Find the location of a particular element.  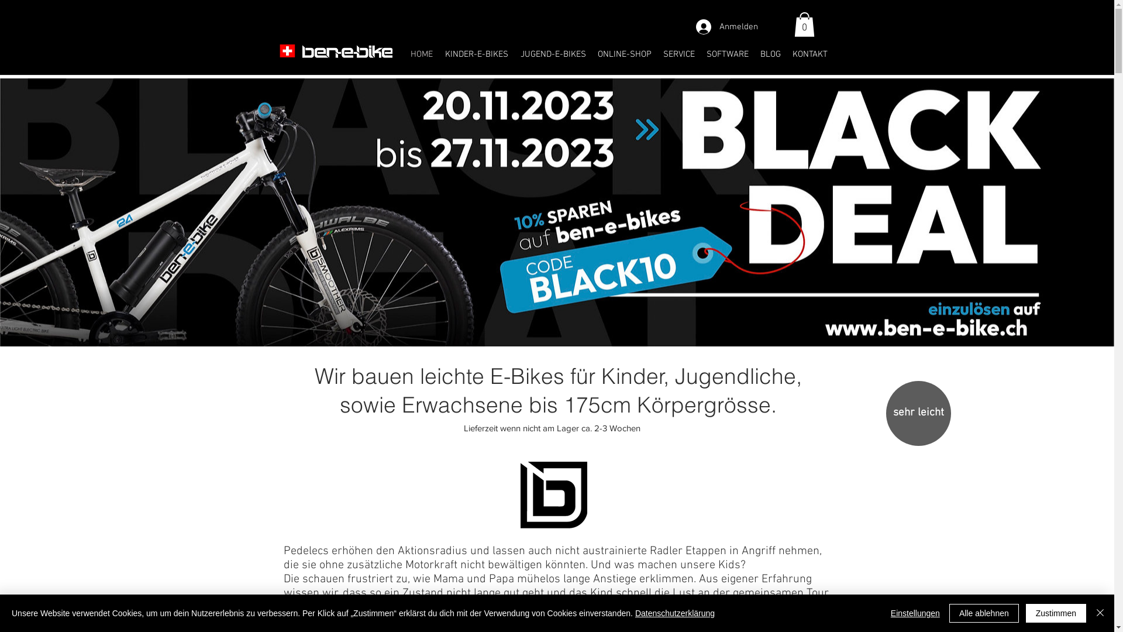

SOFTWARE is located at coordinates (728, 55).